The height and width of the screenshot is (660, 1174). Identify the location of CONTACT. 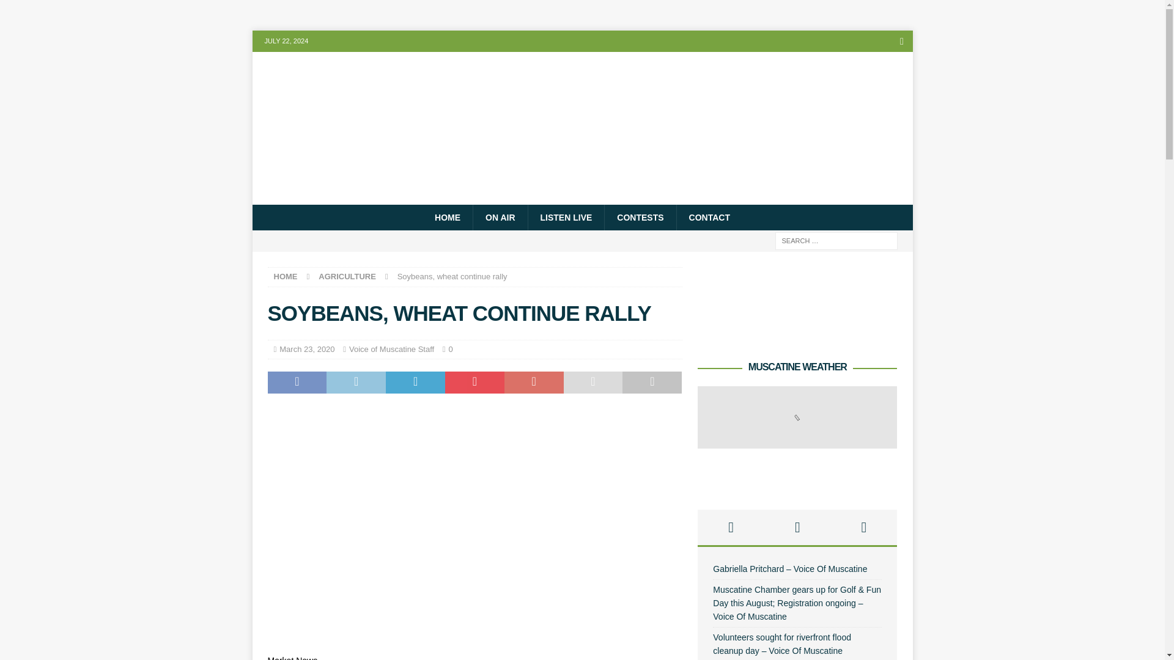
(709, 217).